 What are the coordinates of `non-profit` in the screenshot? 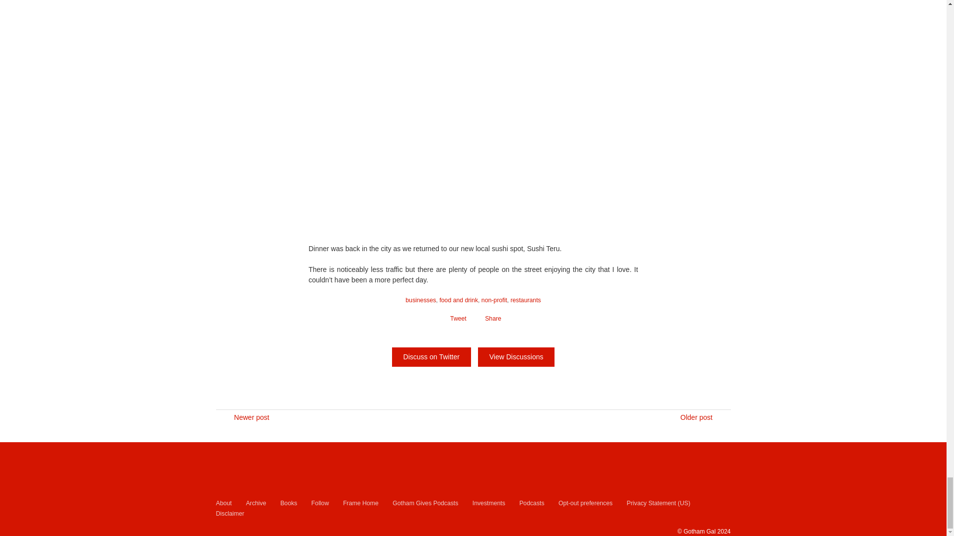 It's located at (494, 300).